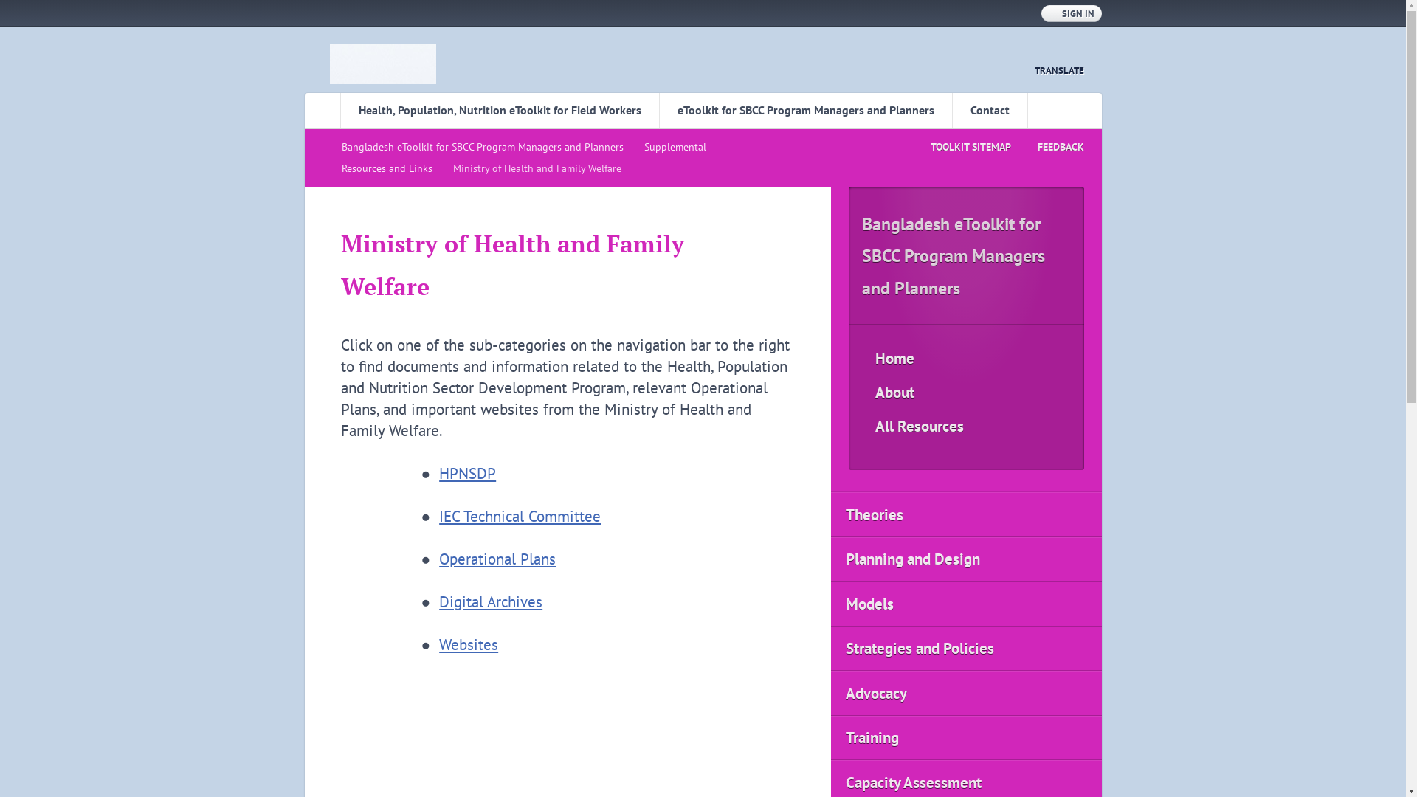 The width and height of the screenshot is (1417, 797). I want to click on Health, Population, Nutrition eToolkit for Field Workers, so click(499, 111).